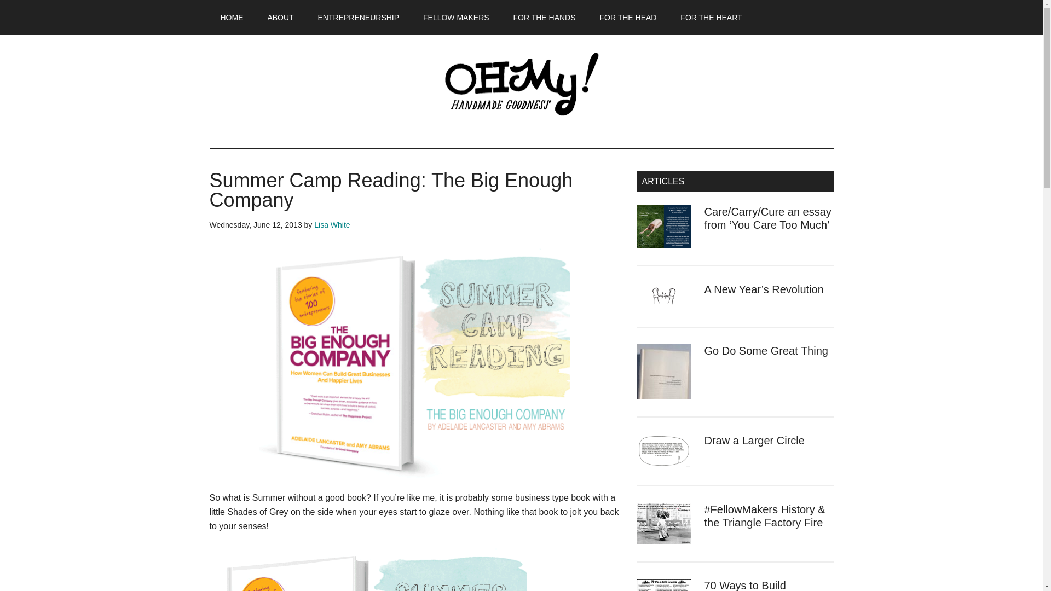 This screenshot has width=1051, height=591. What do you see at coordinates (544, 18) in the screenshot?
I see `FOR THE HANDS` at bounding box center [544, 18].